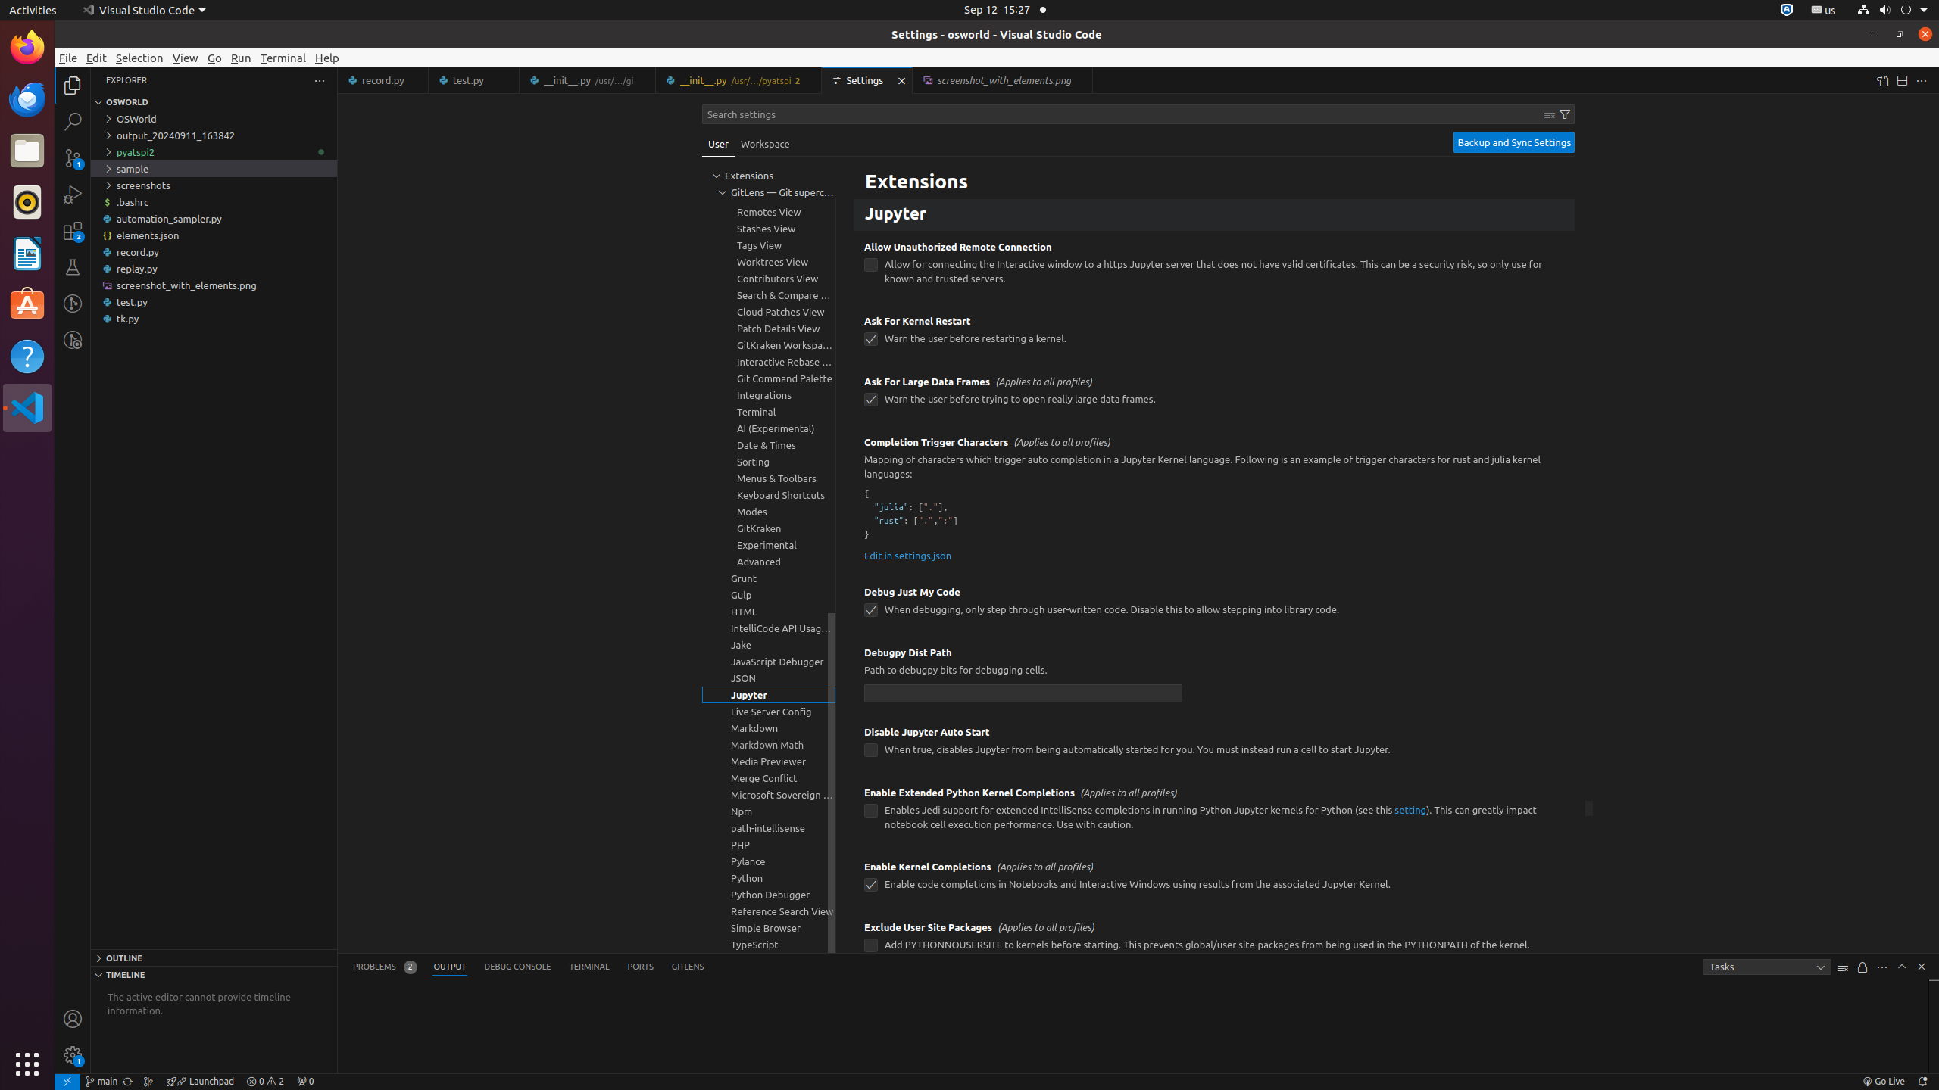  What do you see at coordinates (215, 58) in the screenshot?
I see `Go` at bounding box center [215, 58].